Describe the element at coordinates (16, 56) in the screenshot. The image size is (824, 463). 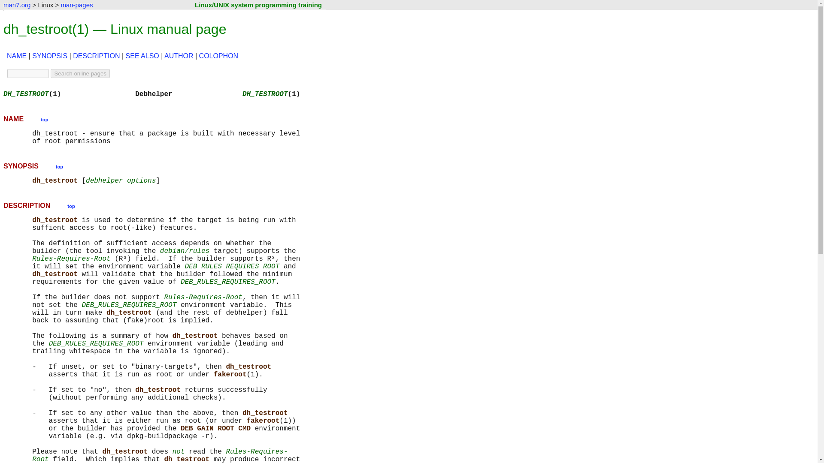
I see `NAME` at that location.